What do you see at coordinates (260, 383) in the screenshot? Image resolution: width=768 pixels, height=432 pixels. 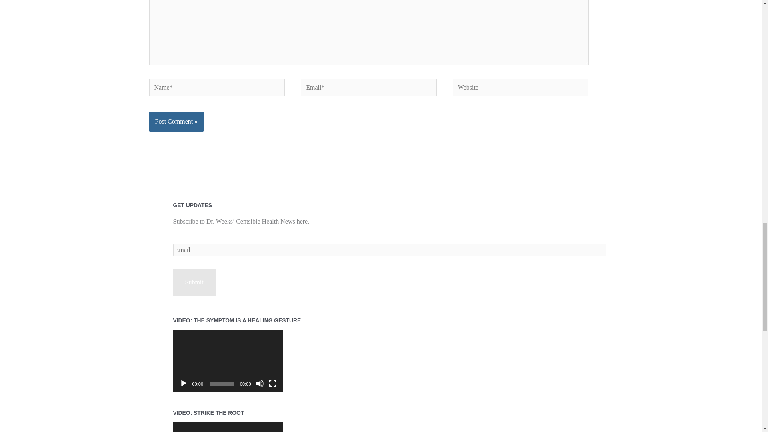 I see `Mute` at bounding box center [260, 383].